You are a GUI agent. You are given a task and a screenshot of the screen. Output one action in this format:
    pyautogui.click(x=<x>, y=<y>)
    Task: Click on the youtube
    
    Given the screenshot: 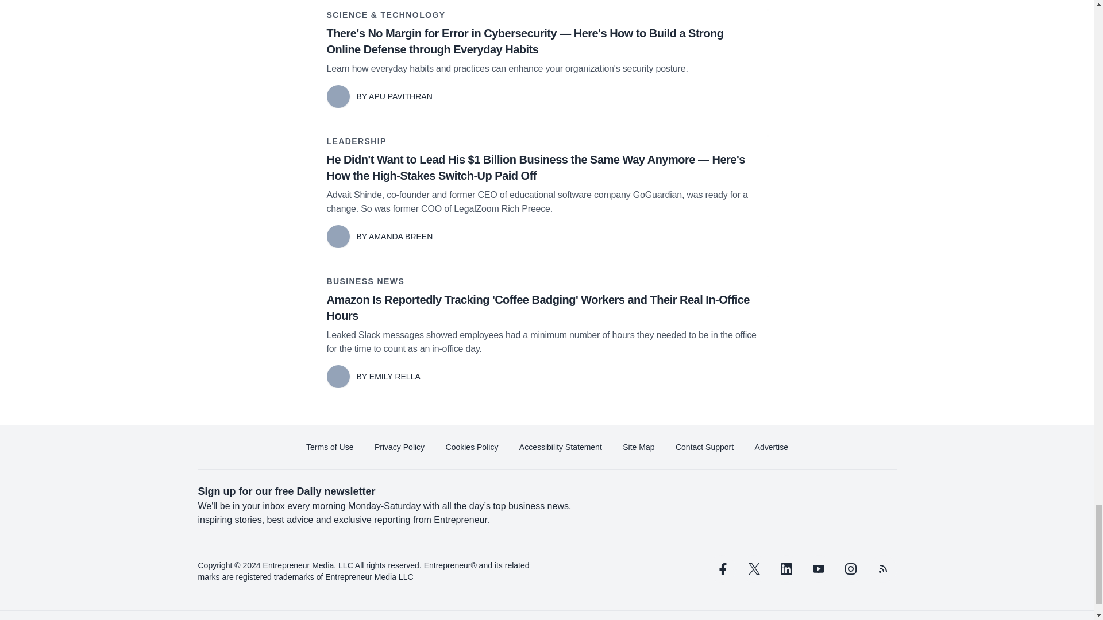 What is the action you would take?
    pyautogui.click(x=817, y=568)
    